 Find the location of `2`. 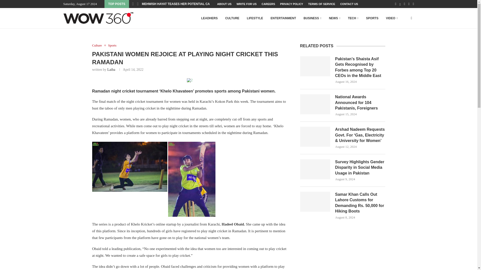

2 is located at coordinates (190, 80).